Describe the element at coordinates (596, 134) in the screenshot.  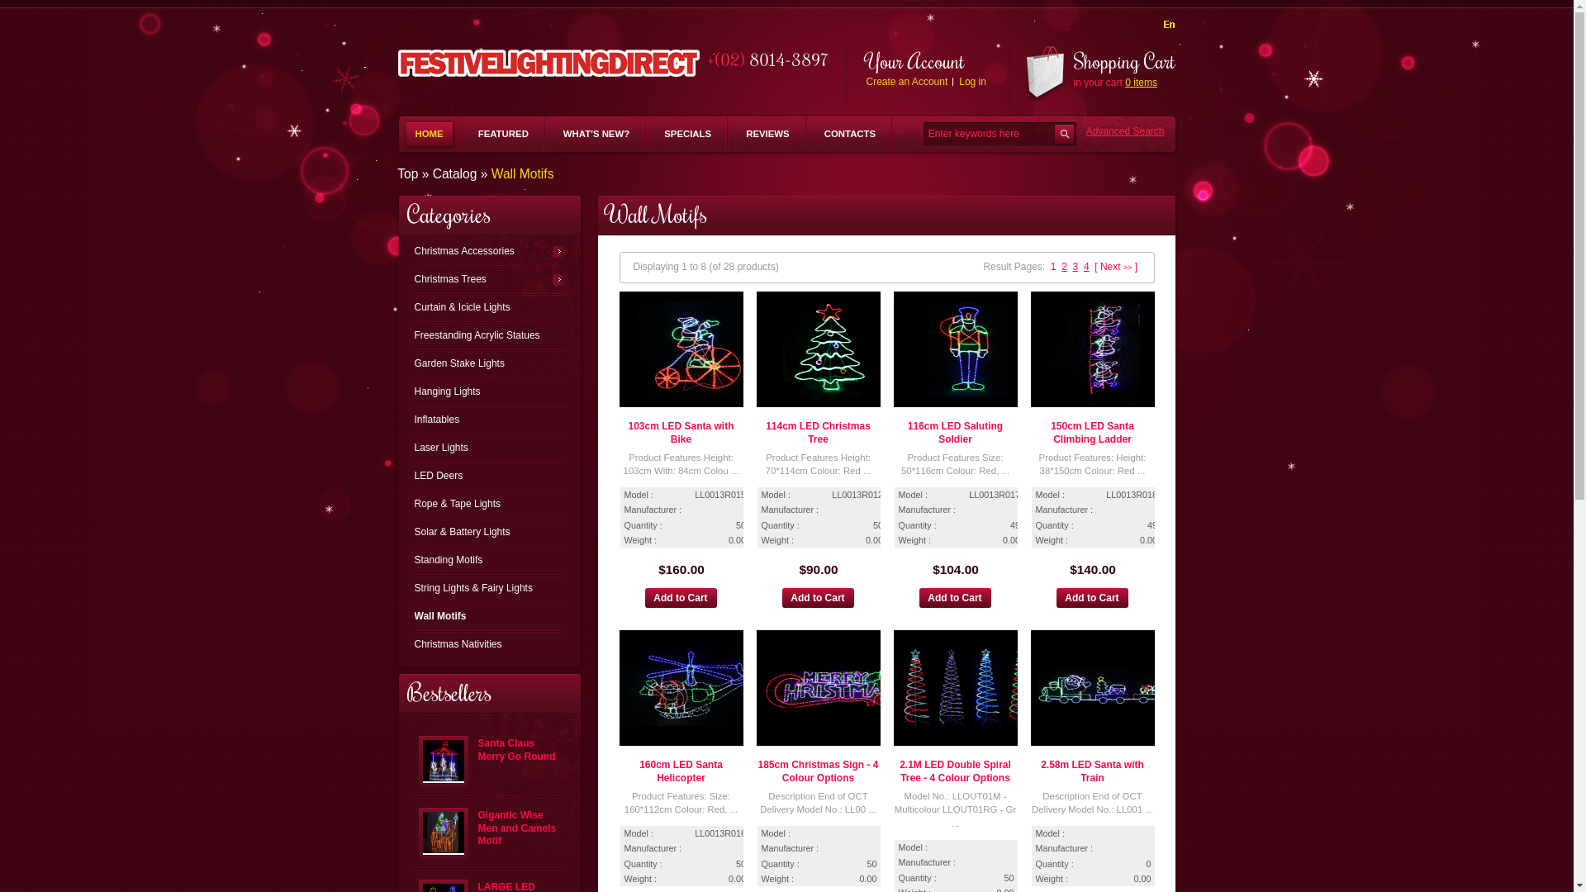
I see `WHAT'S NEW?` at that location.